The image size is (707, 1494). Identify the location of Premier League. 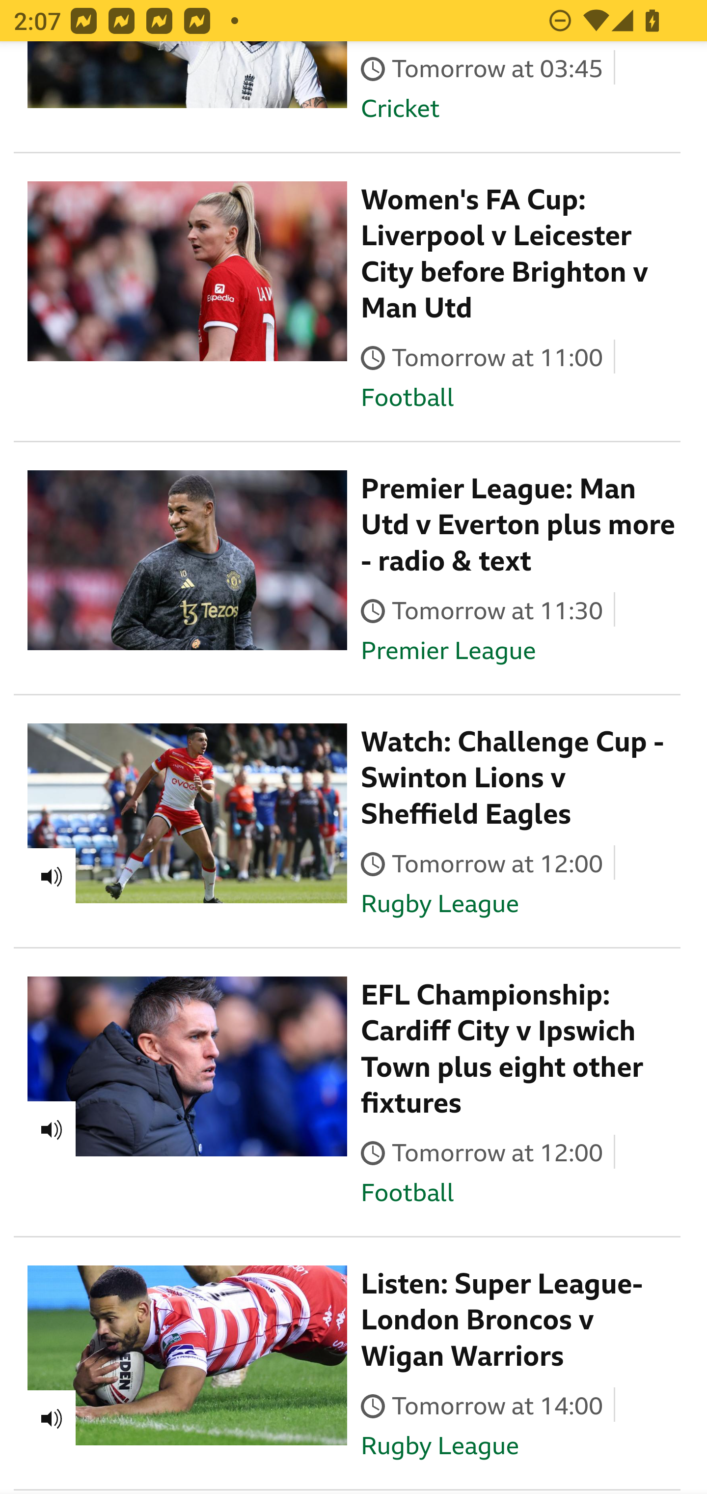
(448, 653).